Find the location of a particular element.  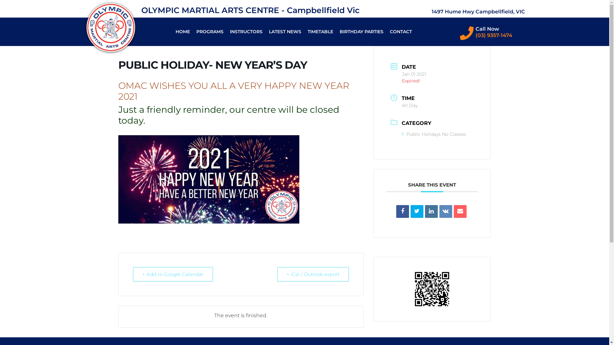

Public Holidays No Classes is located at coordinates (434, 134).